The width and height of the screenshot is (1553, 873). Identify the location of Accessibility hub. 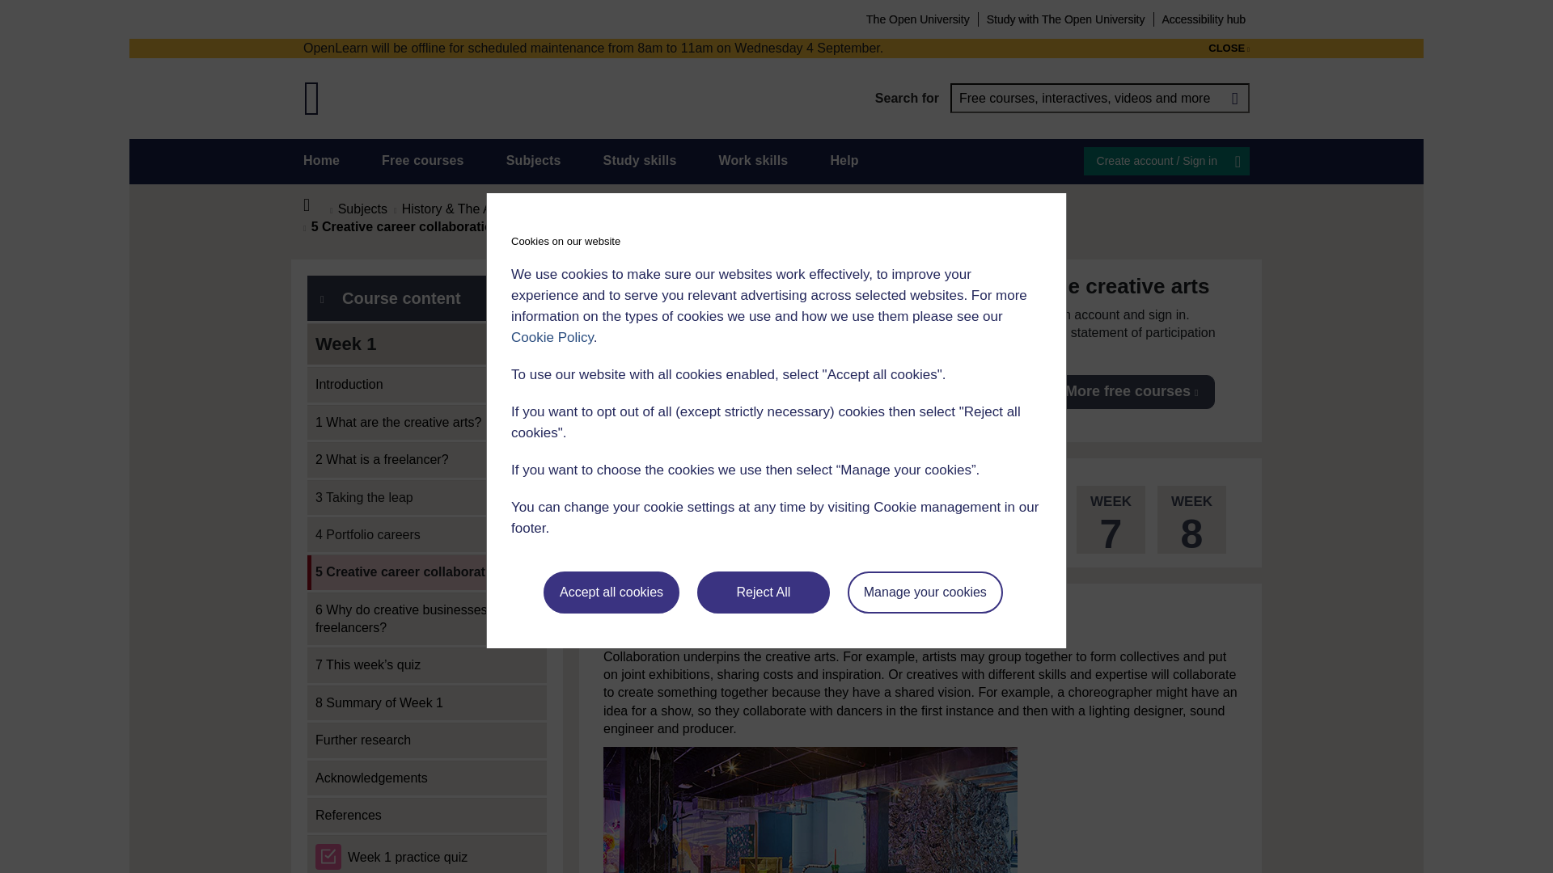
(1204, 19).